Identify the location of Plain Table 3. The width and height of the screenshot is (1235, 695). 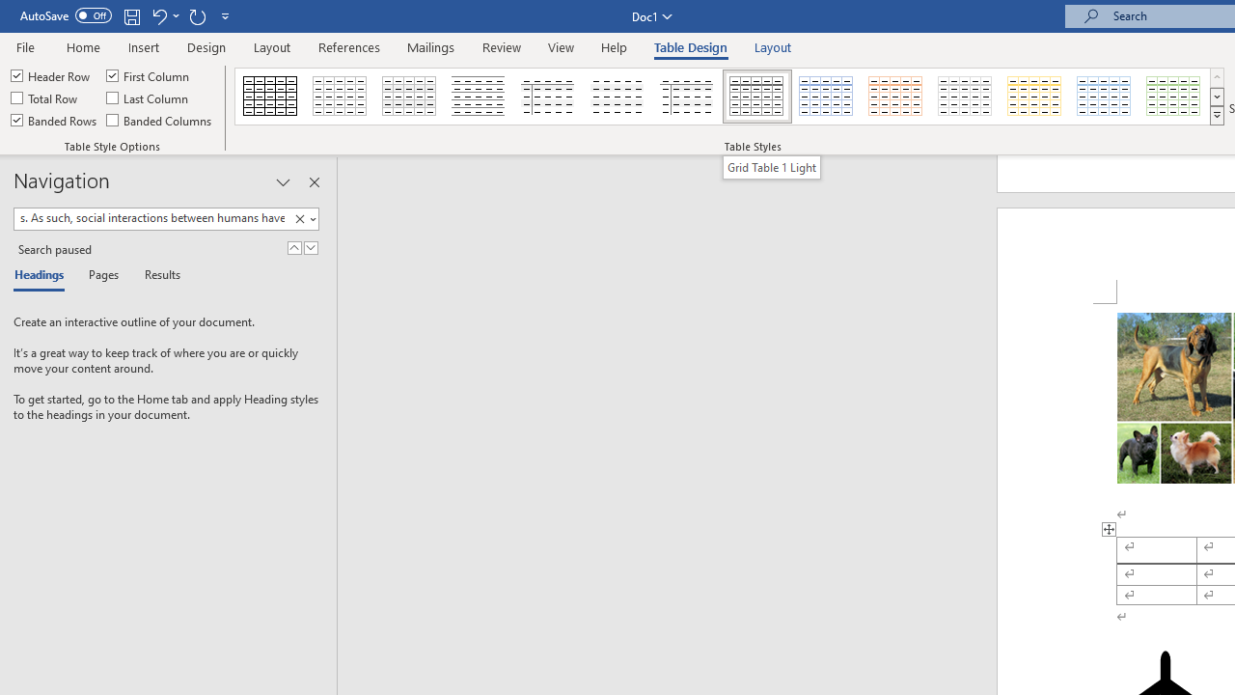
(548, 97).